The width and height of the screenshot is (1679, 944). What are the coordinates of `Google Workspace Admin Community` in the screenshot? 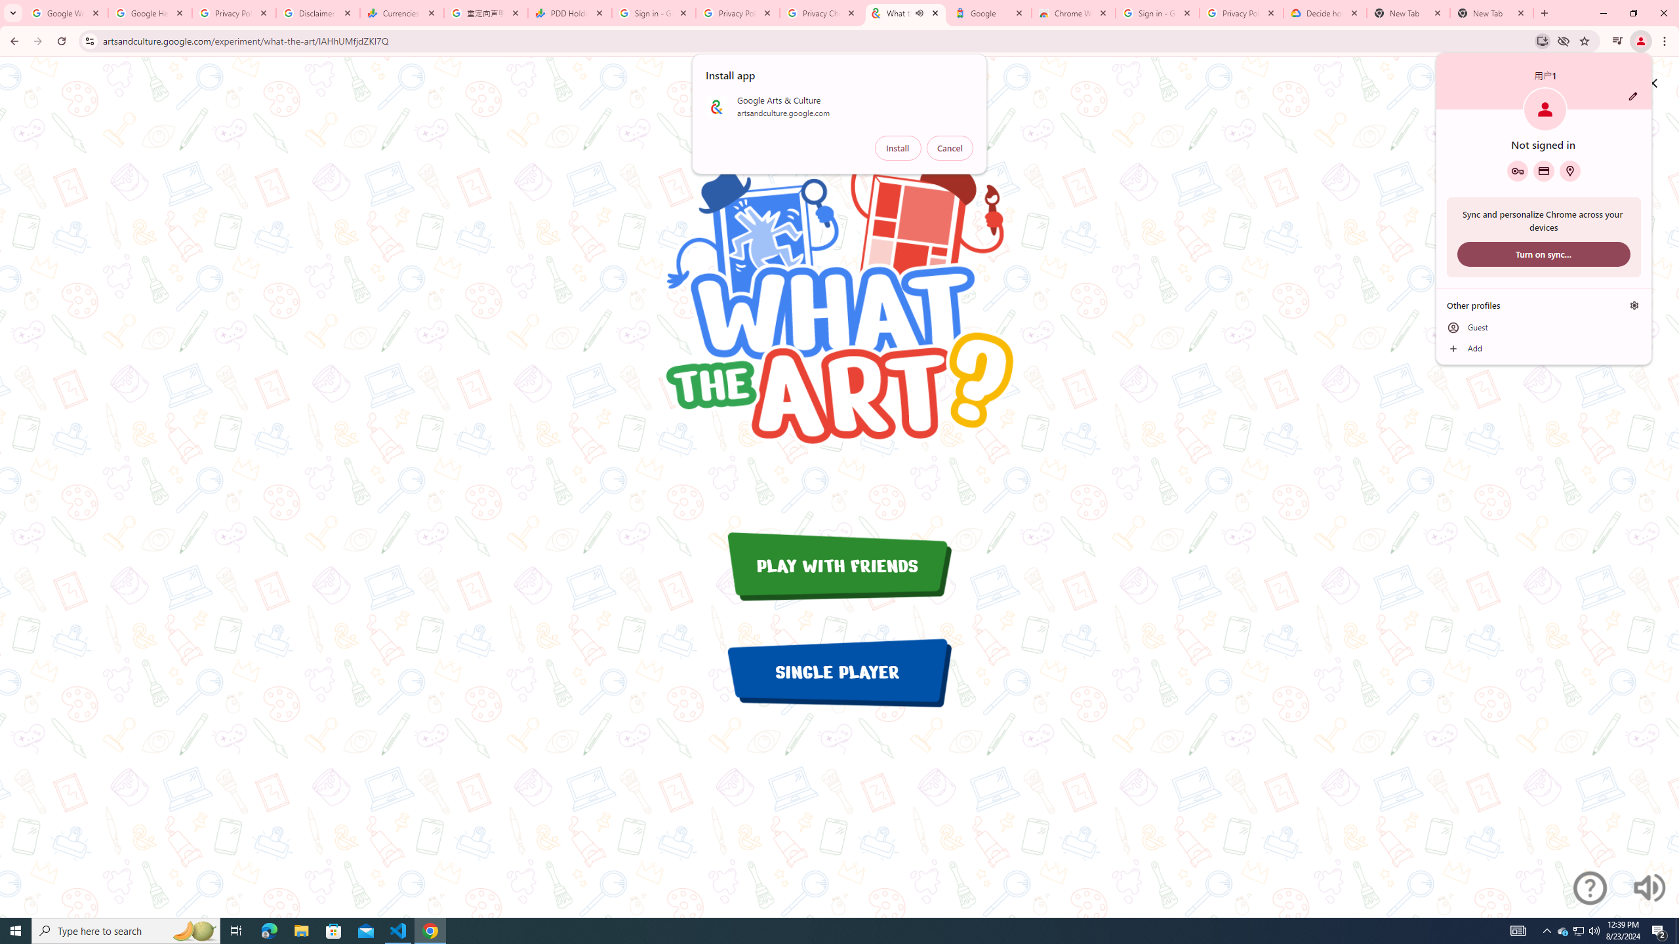 It's located at (66, 13).